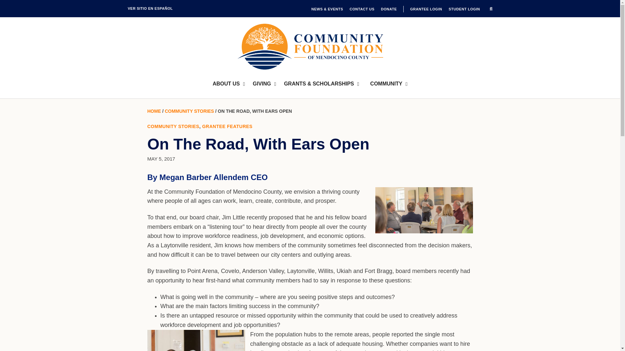  Describe the element at coordinates (389, 9) in the screenshot. I see `DONATE` at that location.